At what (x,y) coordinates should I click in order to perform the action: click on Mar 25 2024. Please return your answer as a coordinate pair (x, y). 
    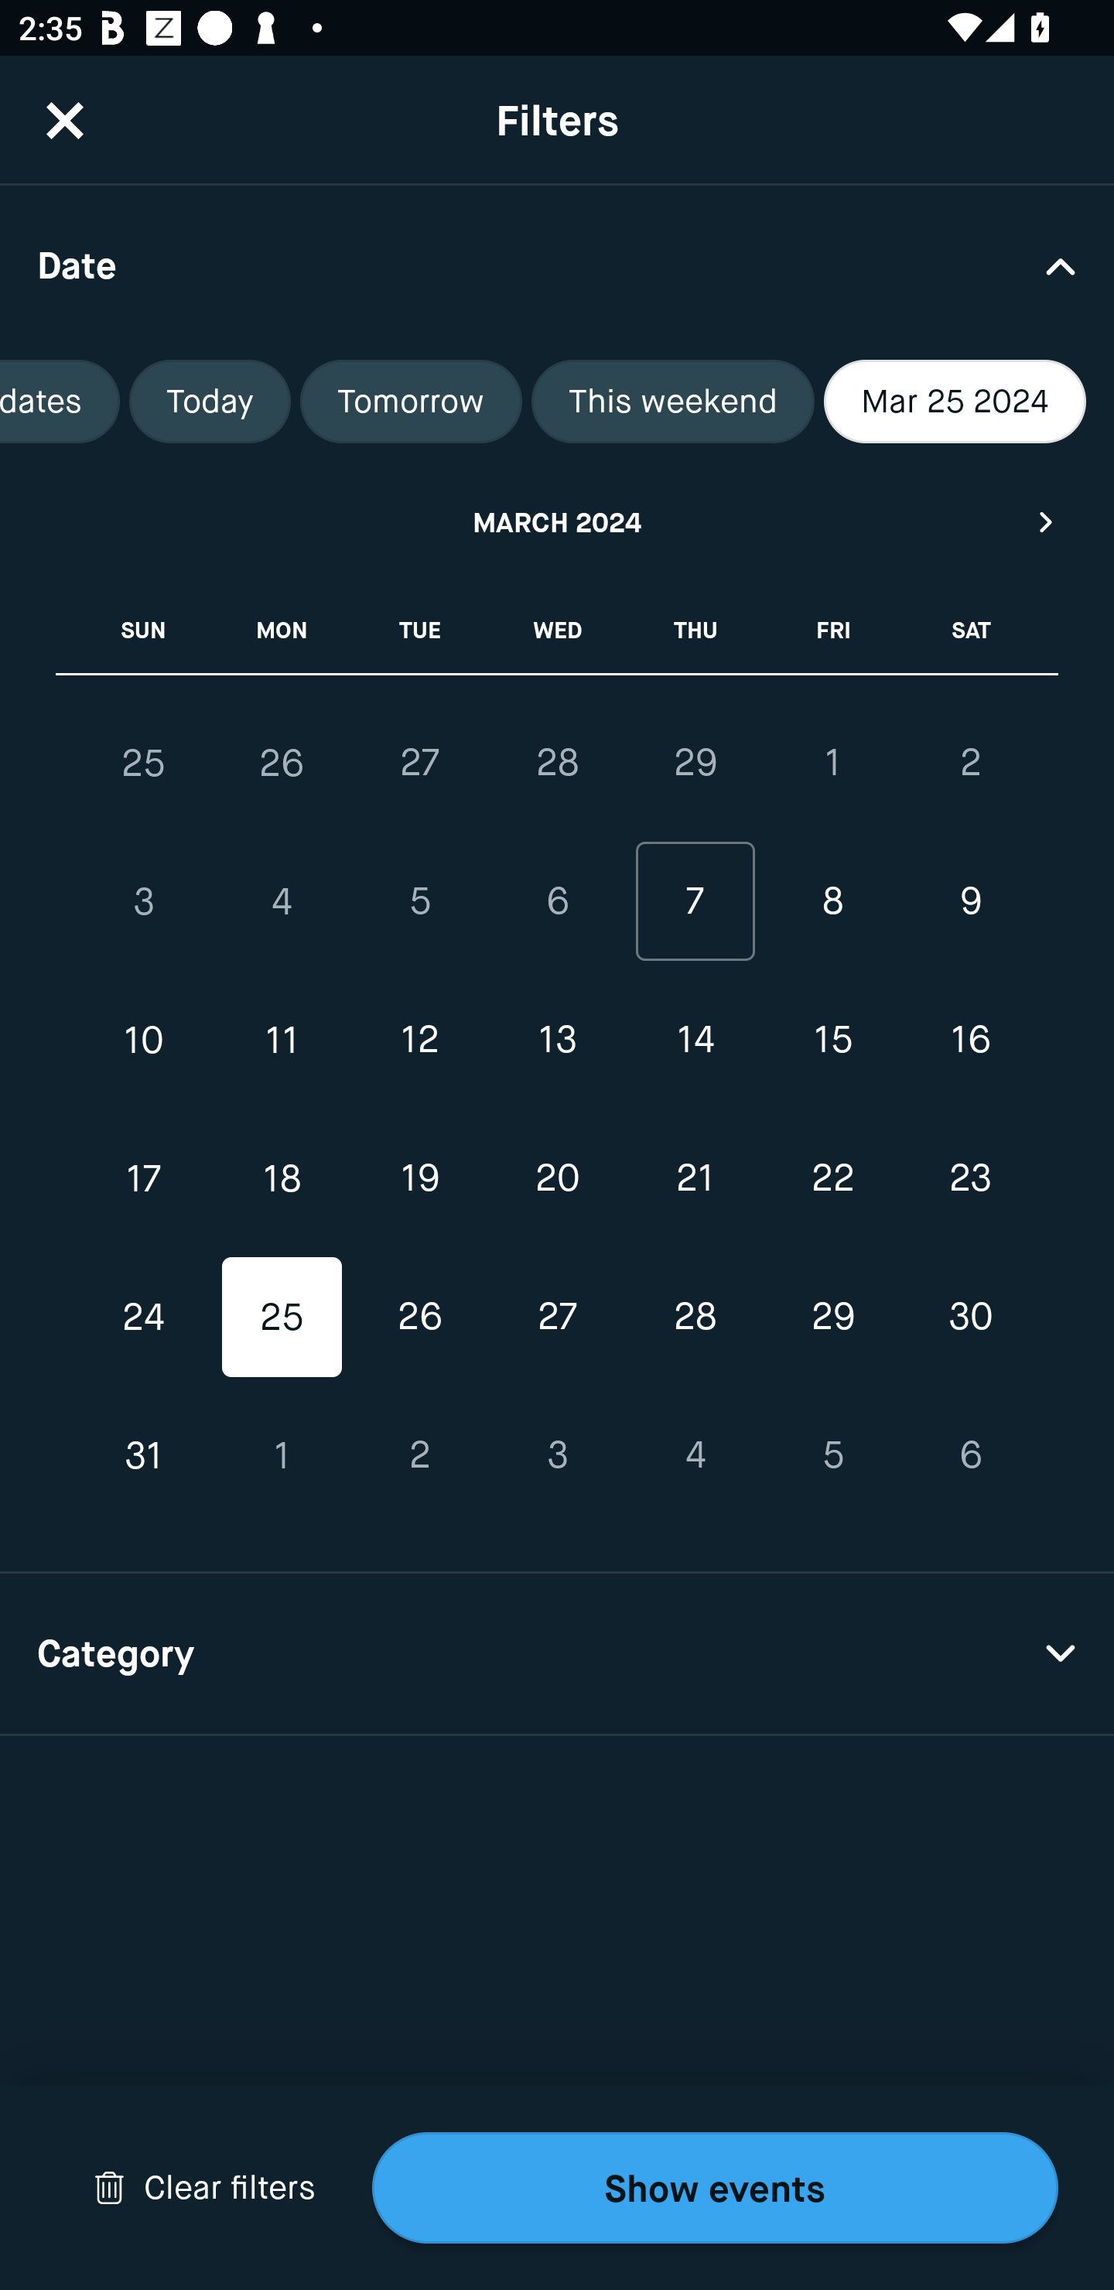
    Looking at the image, I should click on (955, 402).